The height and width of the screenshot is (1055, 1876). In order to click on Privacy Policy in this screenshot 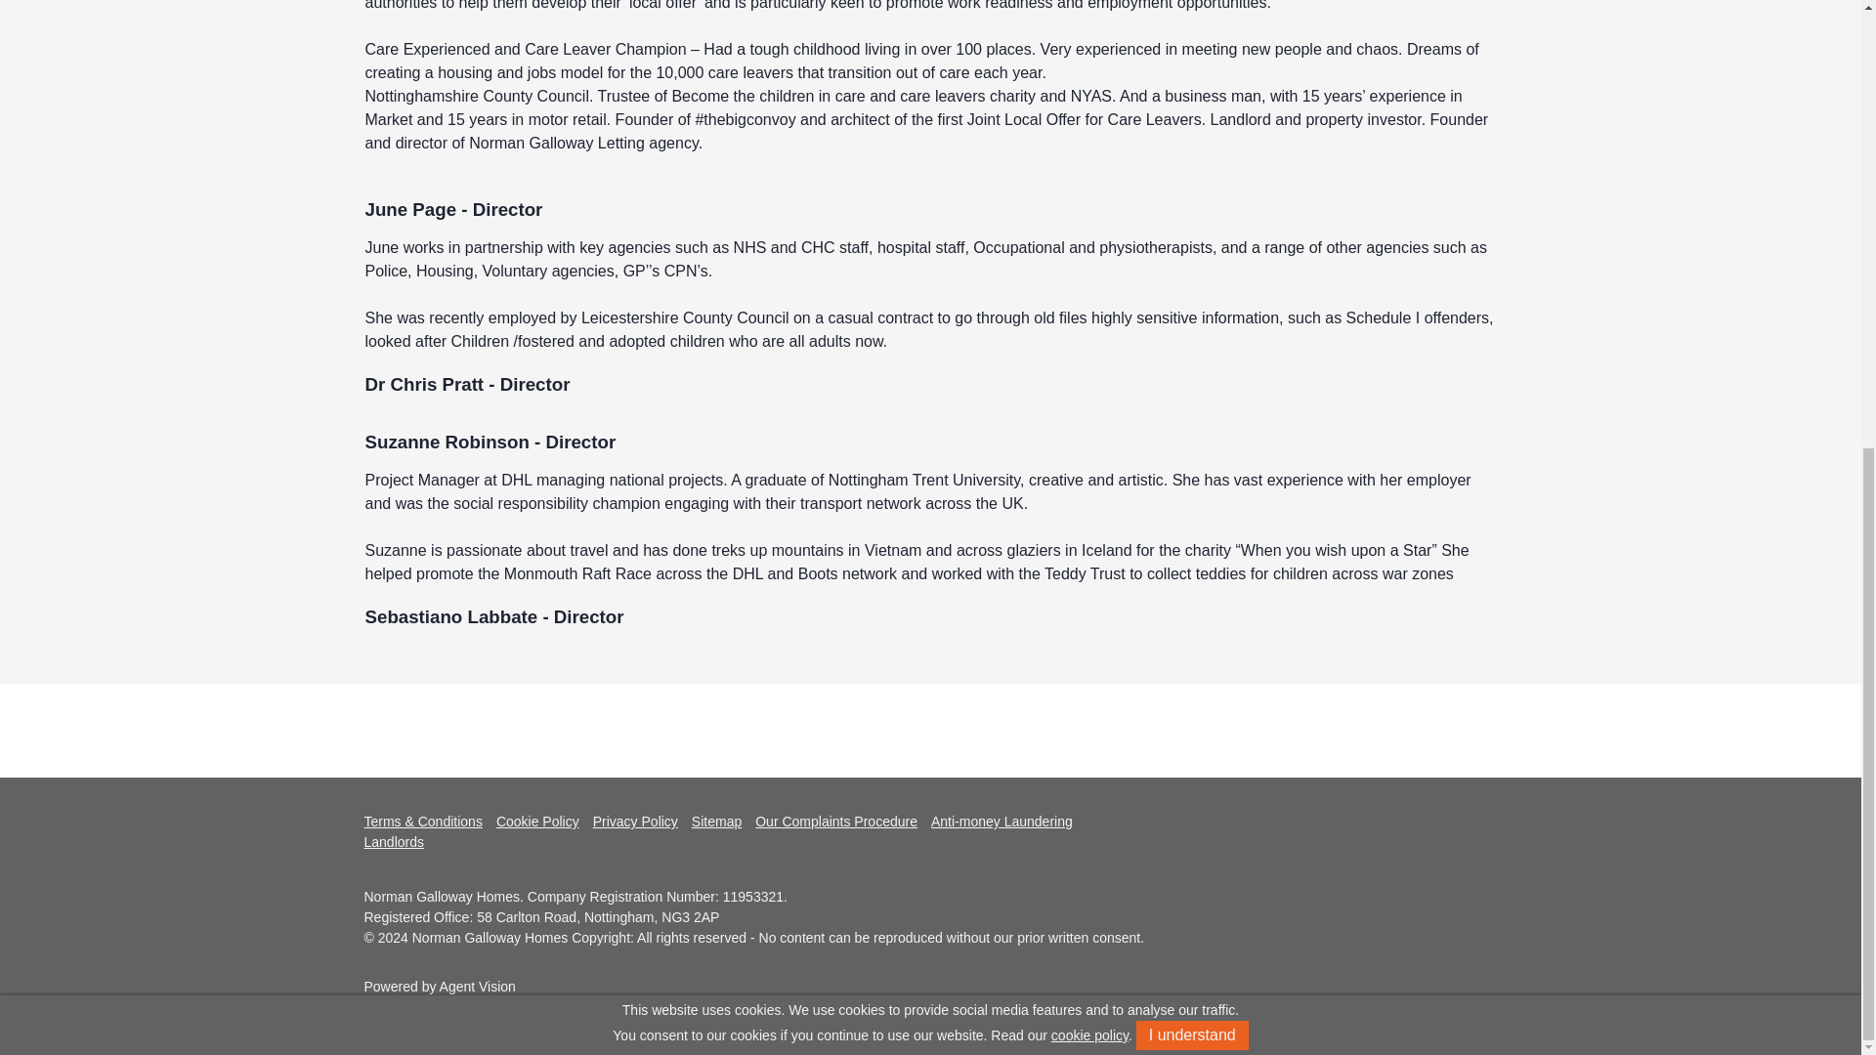, I will do `click(635, 822)`.